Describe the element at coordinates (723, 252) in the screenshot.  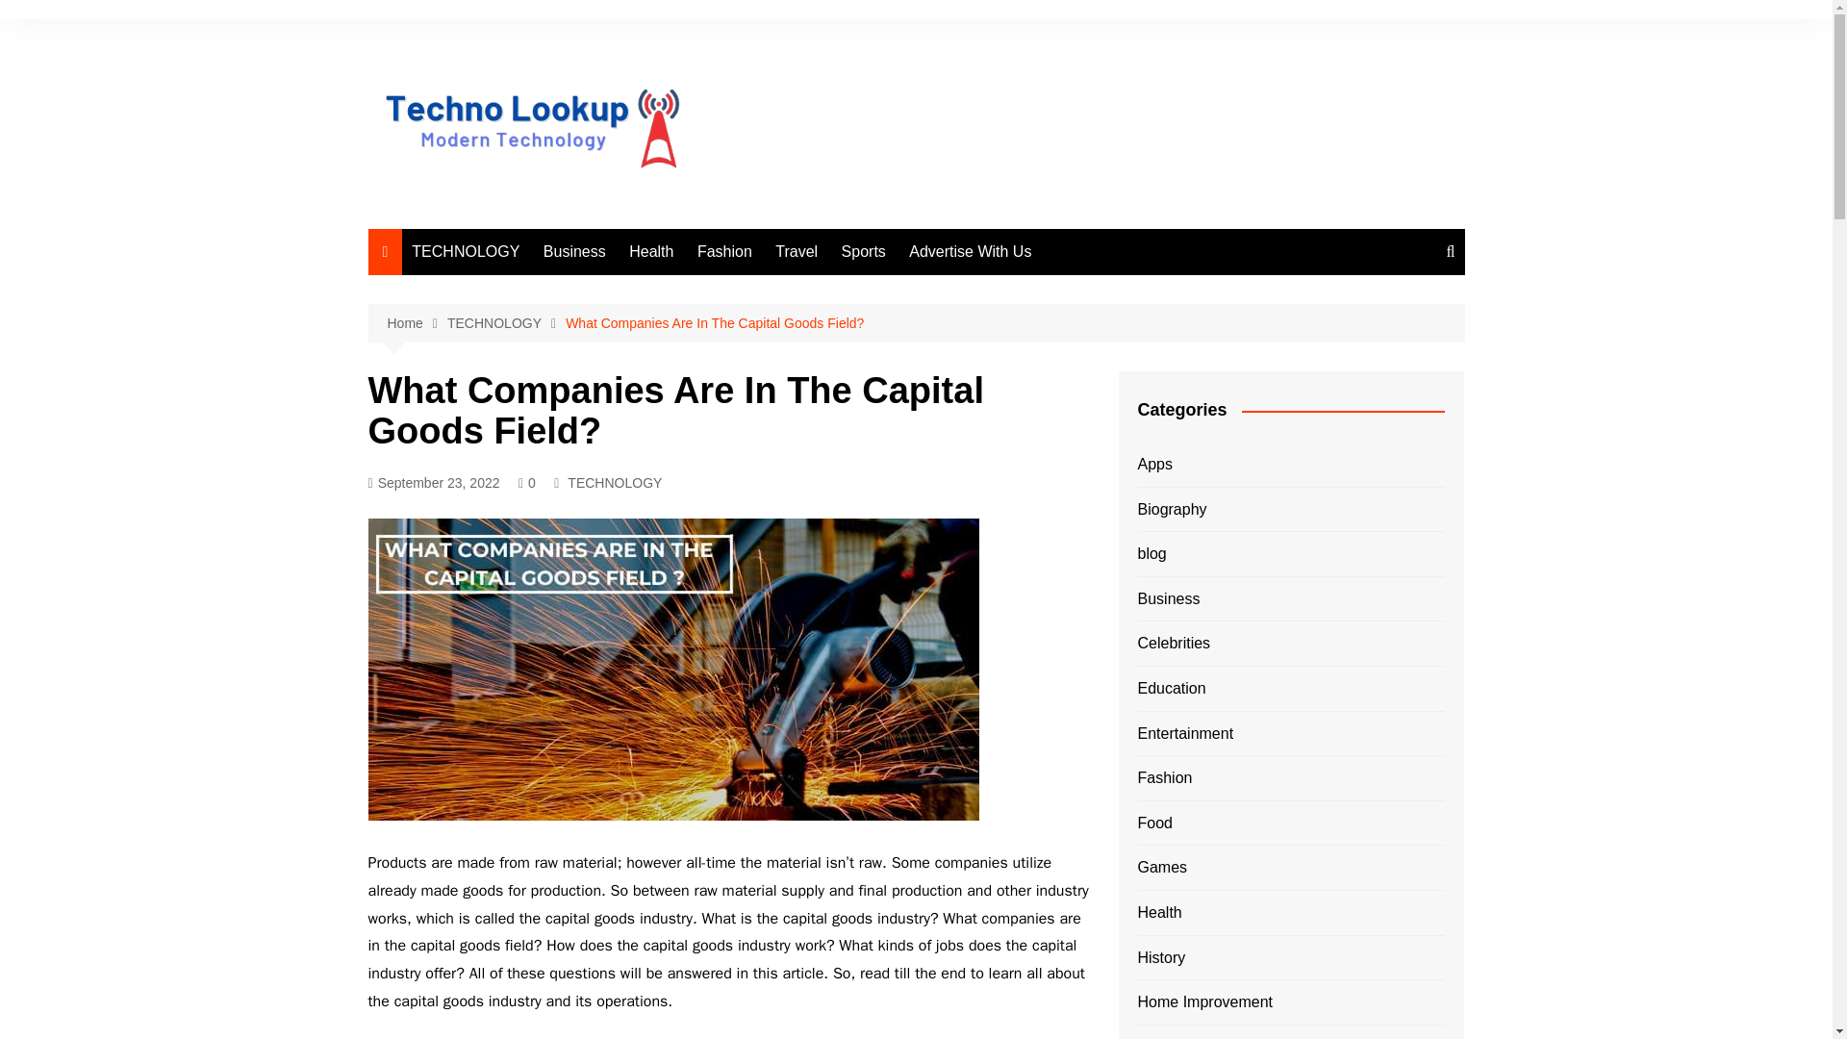
I see `Fashion` at that location.